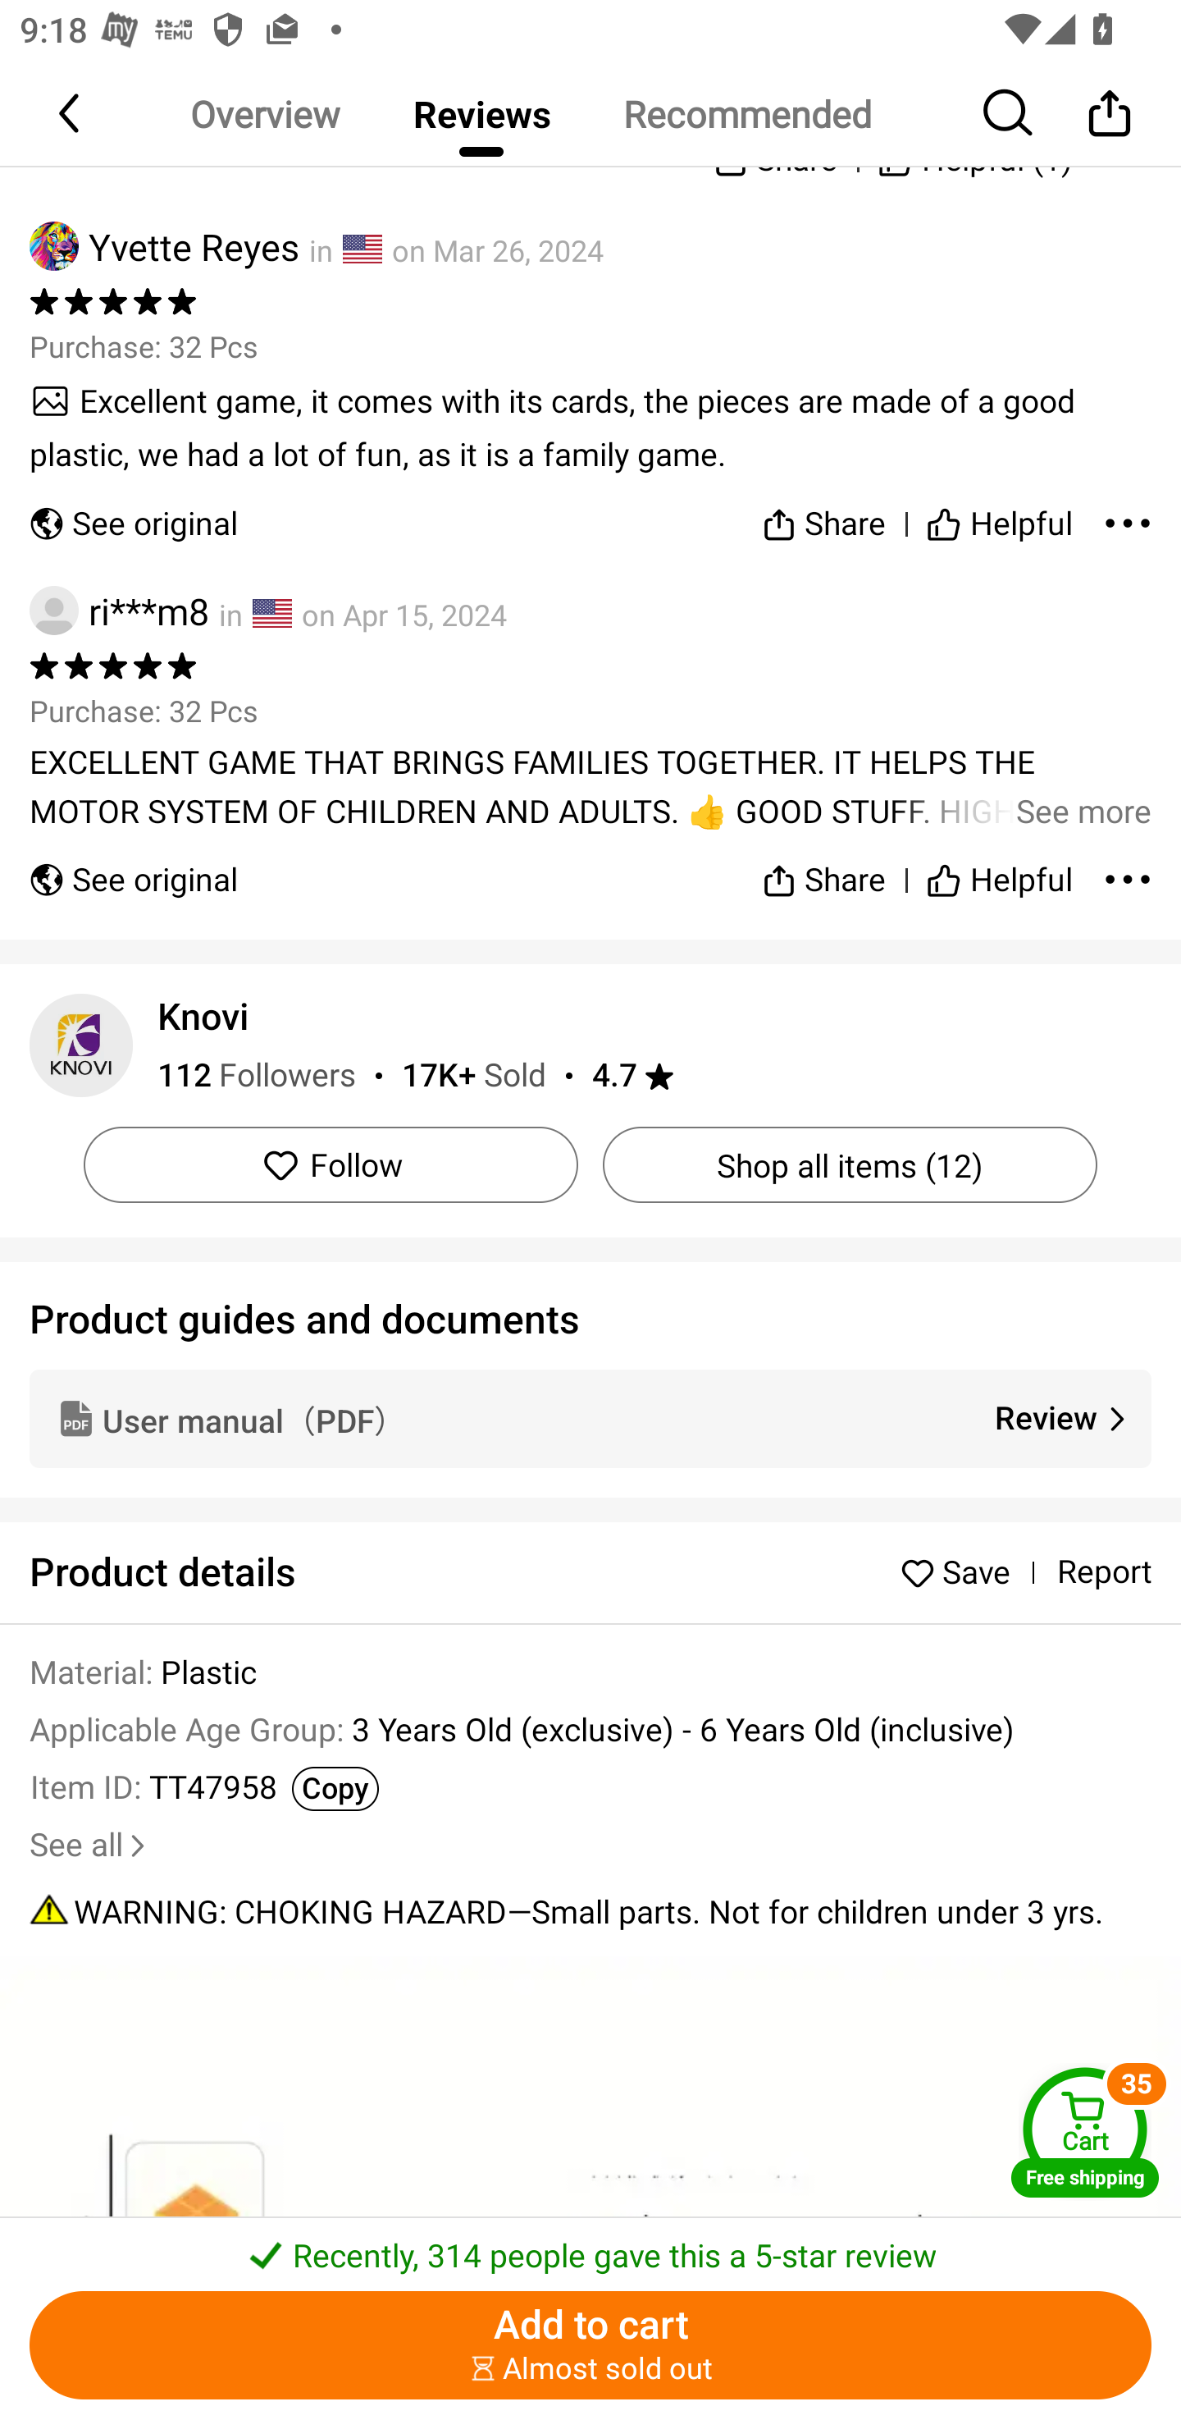  What do you see at coordinates (746, 113) in the screenshot?
I see `Recommended` at bounding box center [746, 113].